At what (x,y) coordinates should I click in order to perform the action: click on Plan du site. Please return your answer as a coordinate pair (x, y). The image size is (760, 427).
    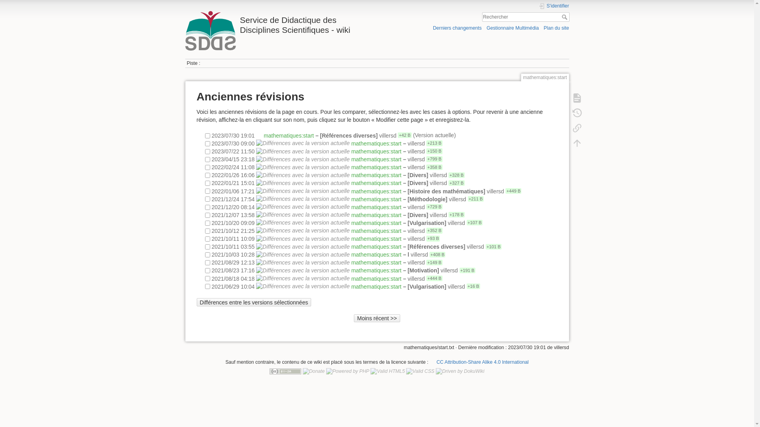
    Looking at the image, I should click on (556, 28).